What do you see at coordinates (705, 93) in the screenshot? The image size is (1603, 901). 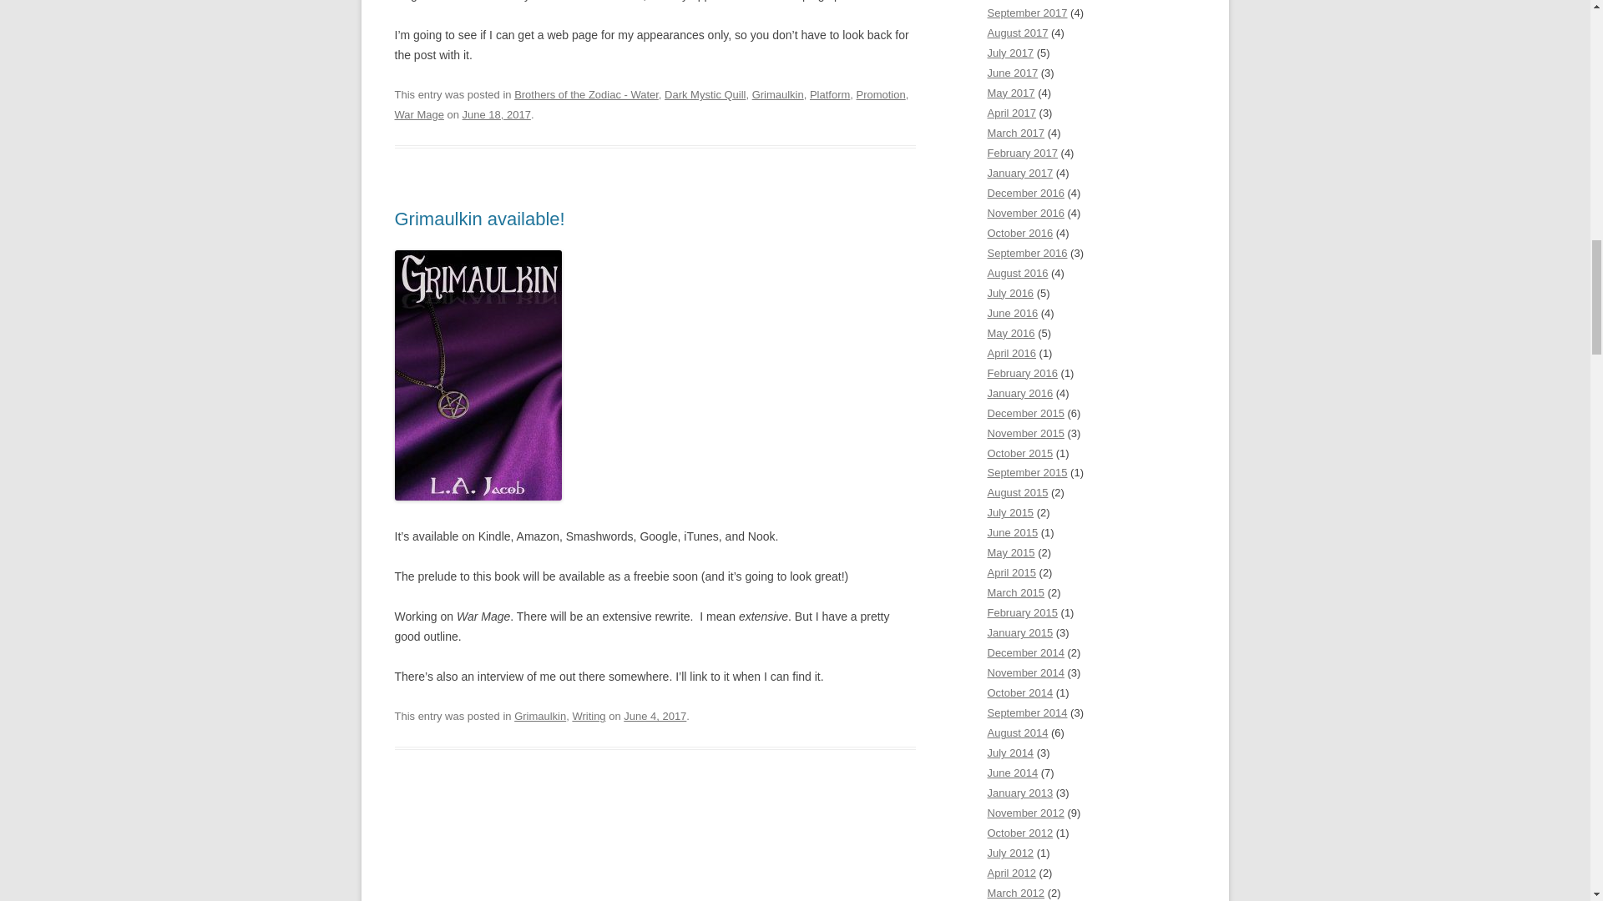 I see `Dark Mystic Quill` at bounding box center [705, 93].